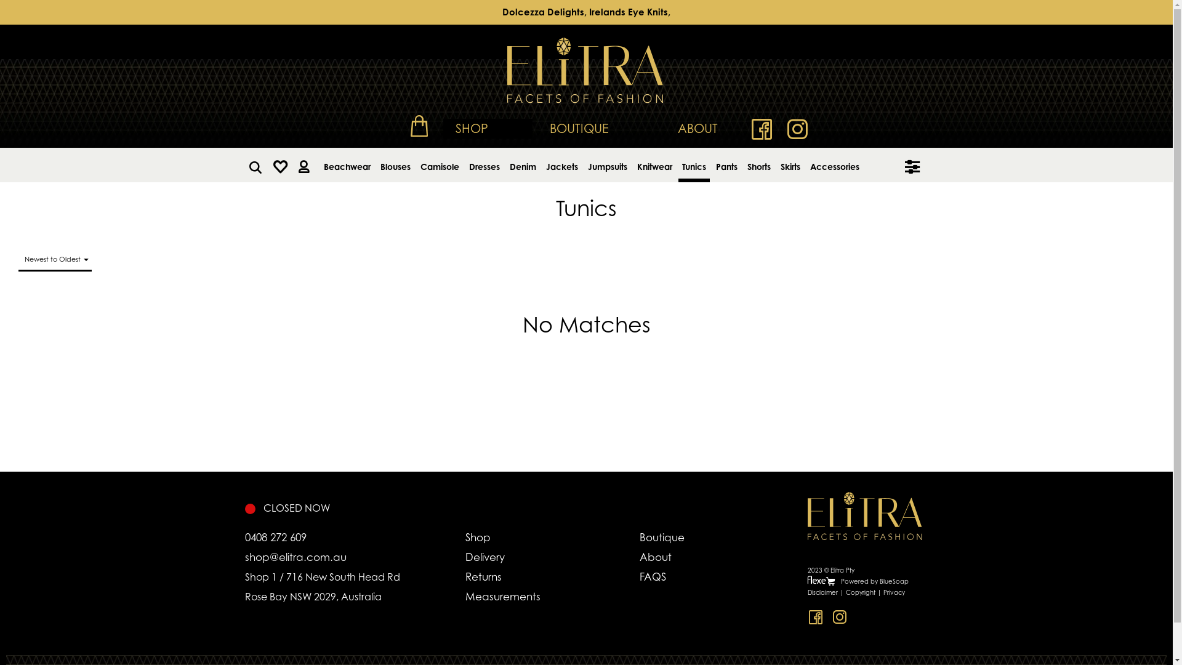  What do you see at coordinates (654, 165) in the screenshot?
I see `Knitwear` at bounding box center [654, 165].